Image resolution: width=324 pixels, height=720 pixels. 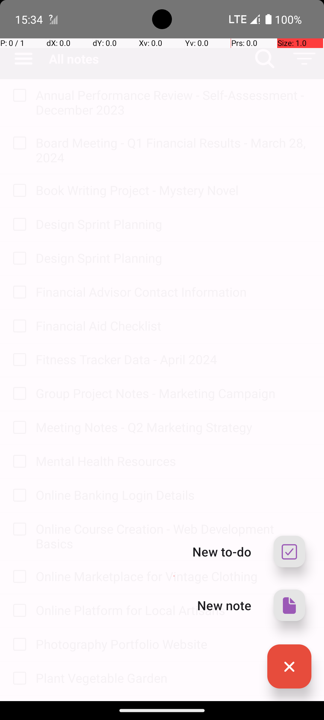 I want to click on Mental Health Resources, so click(x=174, y=461).